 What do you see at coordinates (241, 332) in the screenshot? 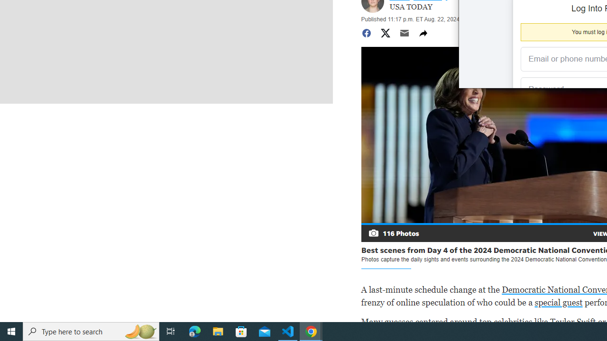
I see `Microsoft Store` at bounding box center [241, 332].